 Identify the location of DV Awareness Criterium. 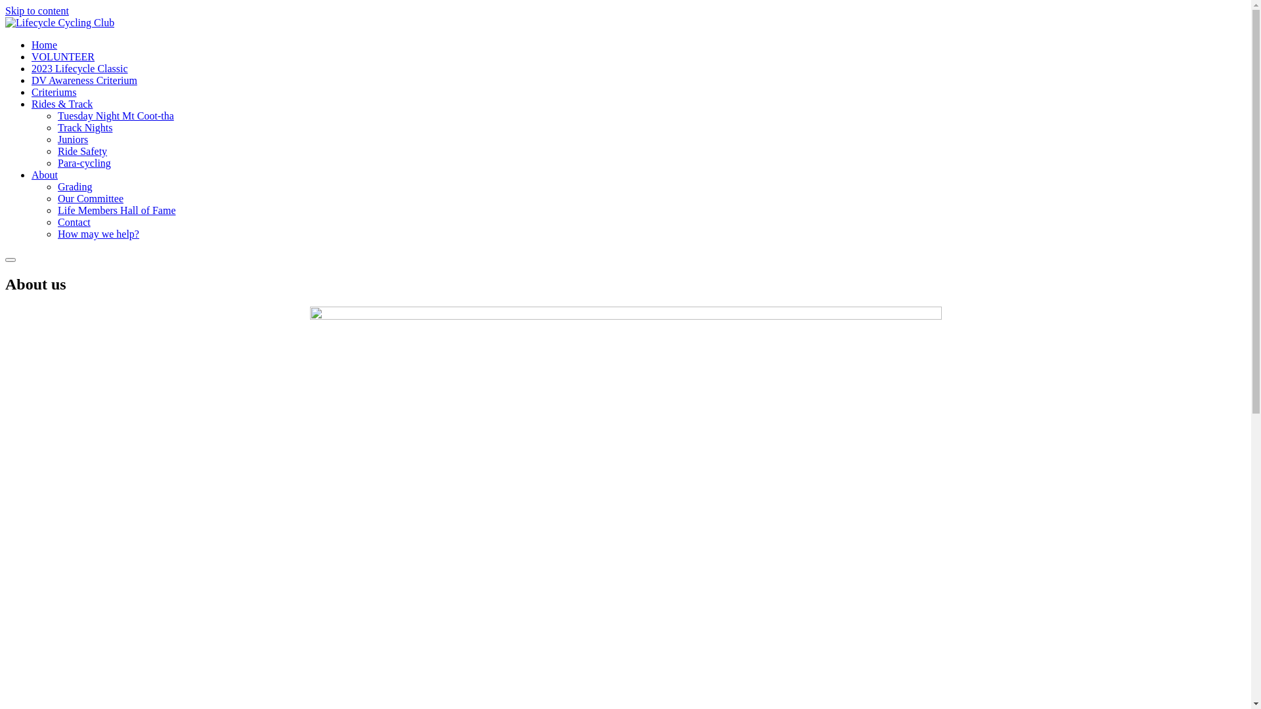
(84, 80).